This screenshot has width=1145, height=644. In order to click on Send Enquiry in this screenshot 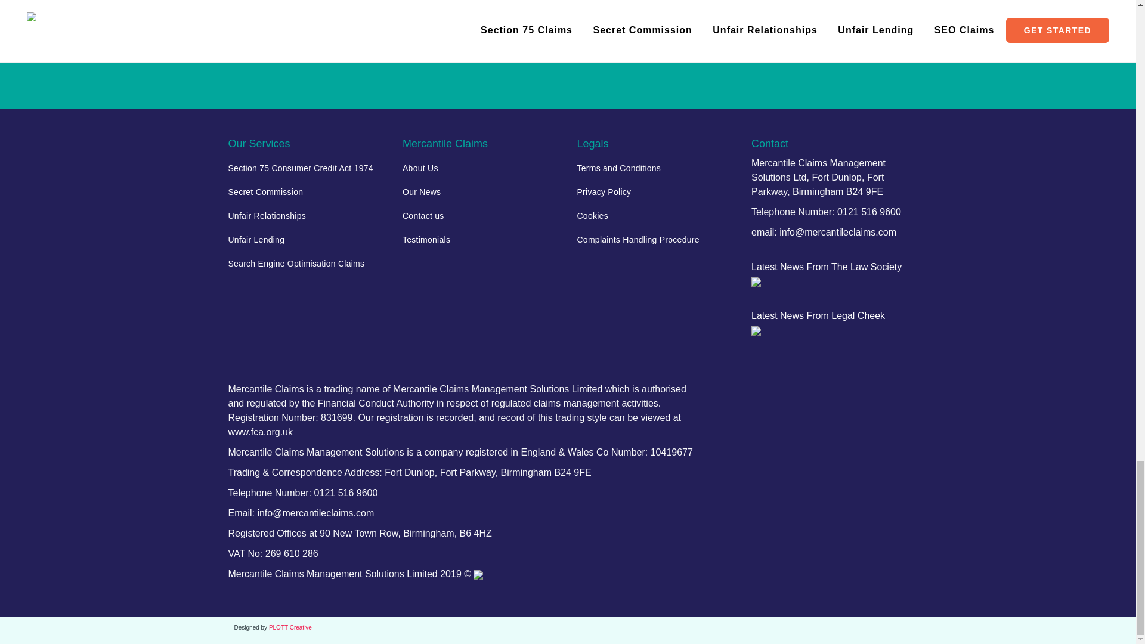, I will do `click(568, 19)`.